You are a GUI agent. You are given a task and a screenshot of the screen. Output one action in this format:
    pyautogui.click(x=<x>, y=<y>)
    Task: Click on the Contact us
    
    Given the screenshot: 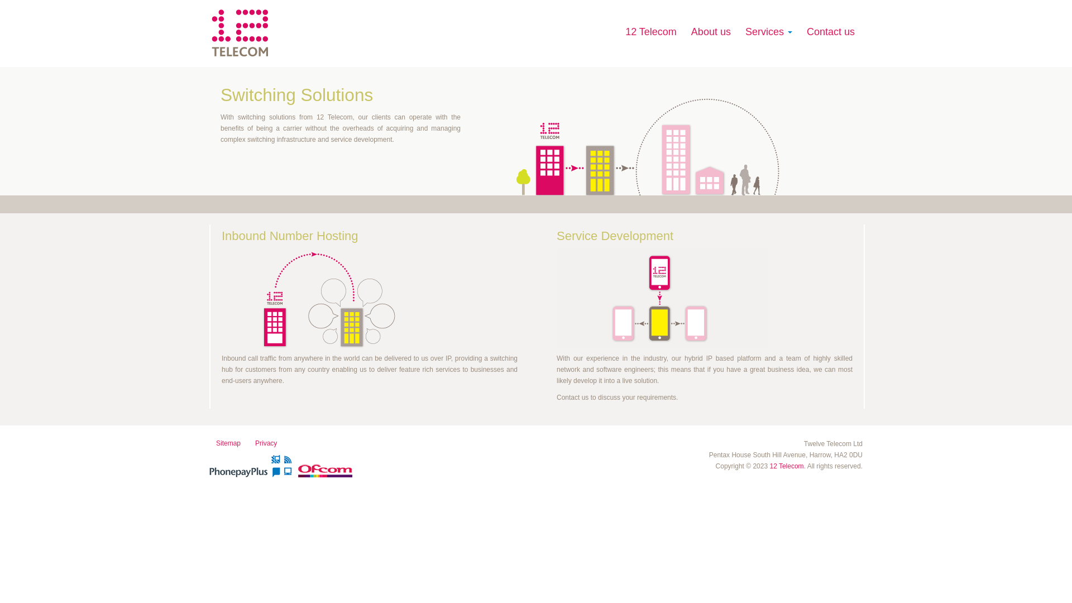 What is the action you would take?
    pyautogui.click(x=831, y=32)
    